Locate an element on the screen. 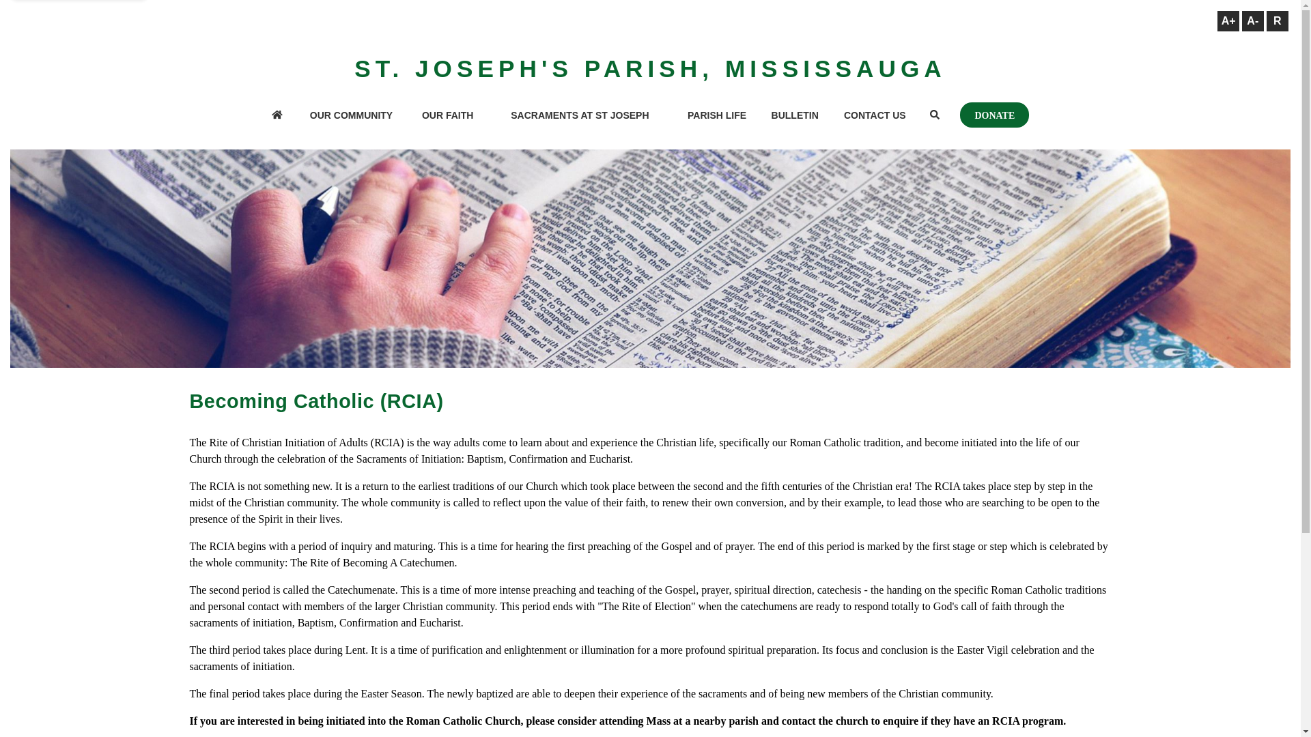 The image size is (1311, 737). Search is located at coordinates (934, 116).